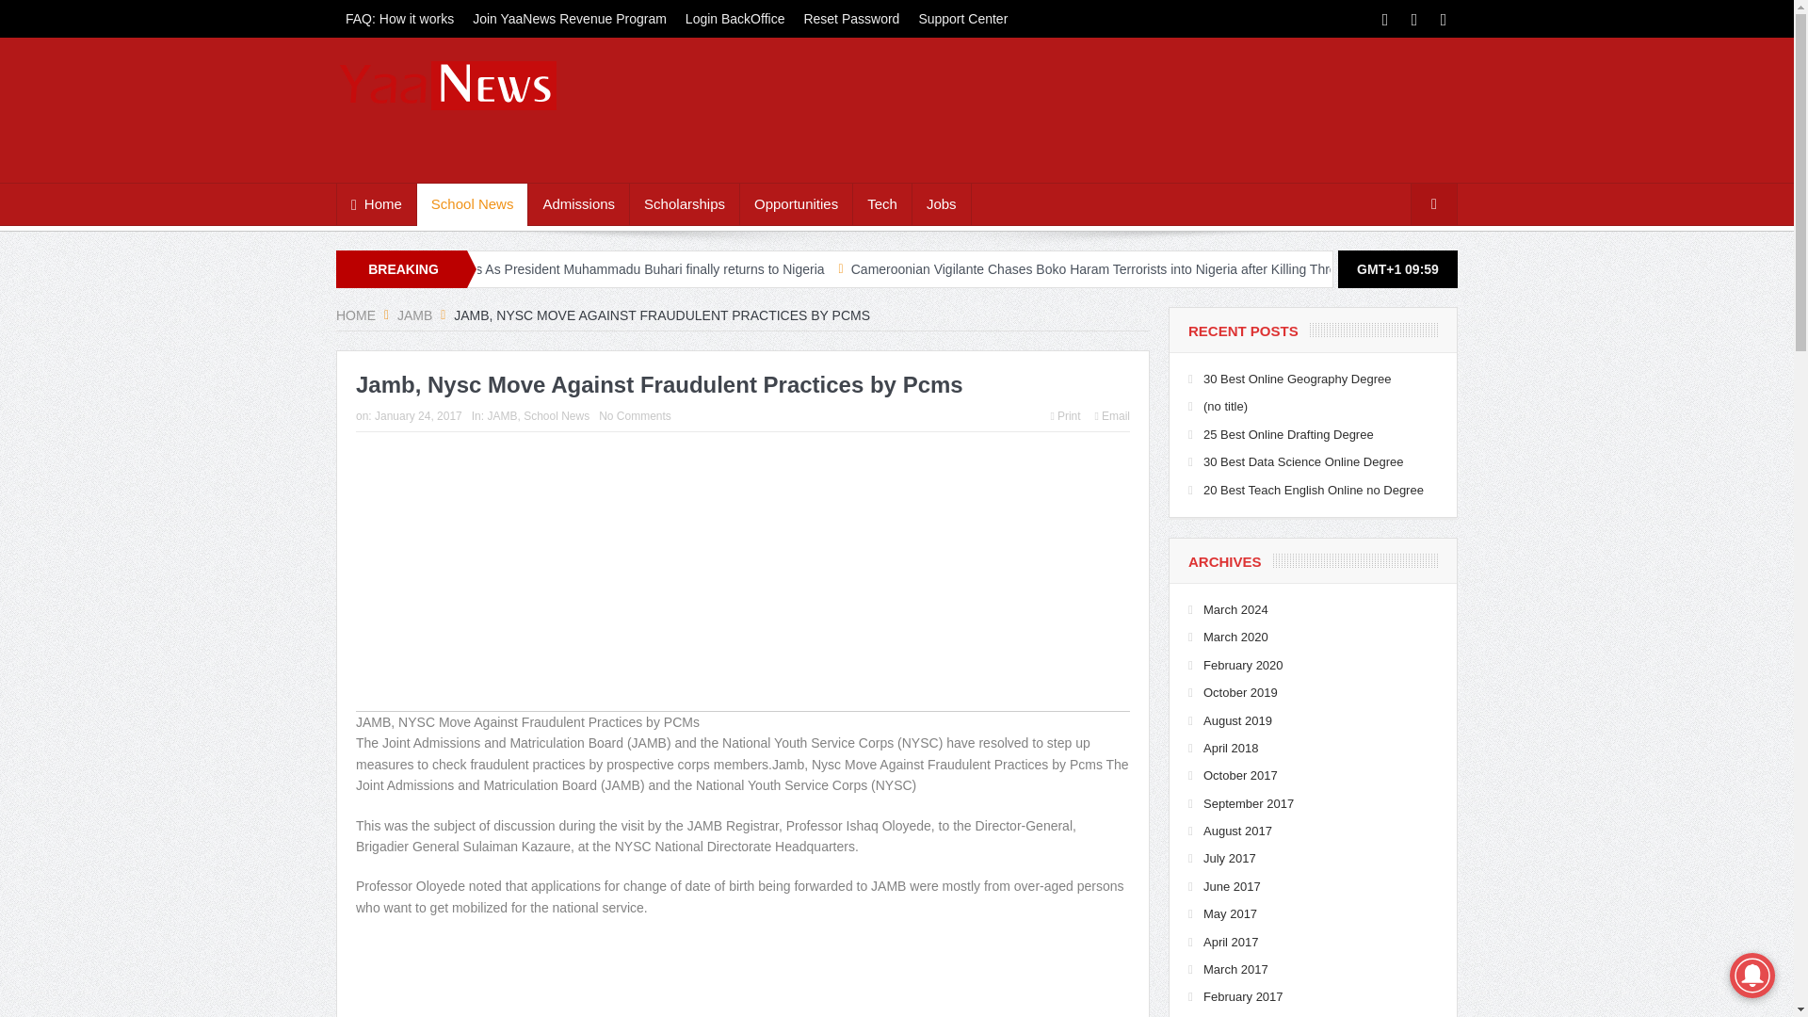 The height and width of the screenshot is (1017, 1808). What do you see at coordinates (501, 416) in the screenshot?
I see `View all posts in JAMB` at bounding box center [501, 416].